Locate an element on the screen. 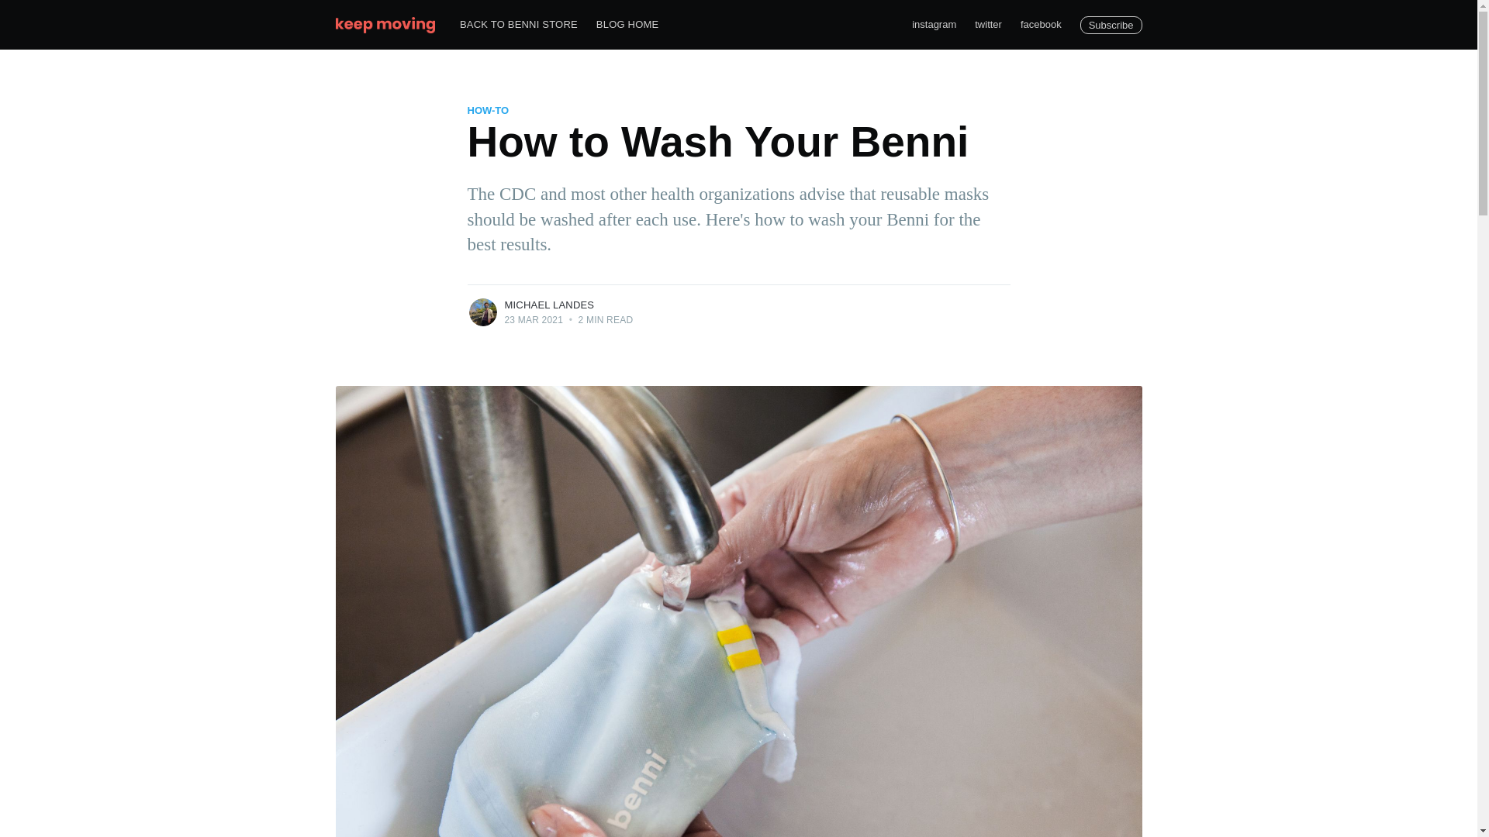 The width and height of the screenshot is (1489, 837). twitter is located at coordinates (988, 25).